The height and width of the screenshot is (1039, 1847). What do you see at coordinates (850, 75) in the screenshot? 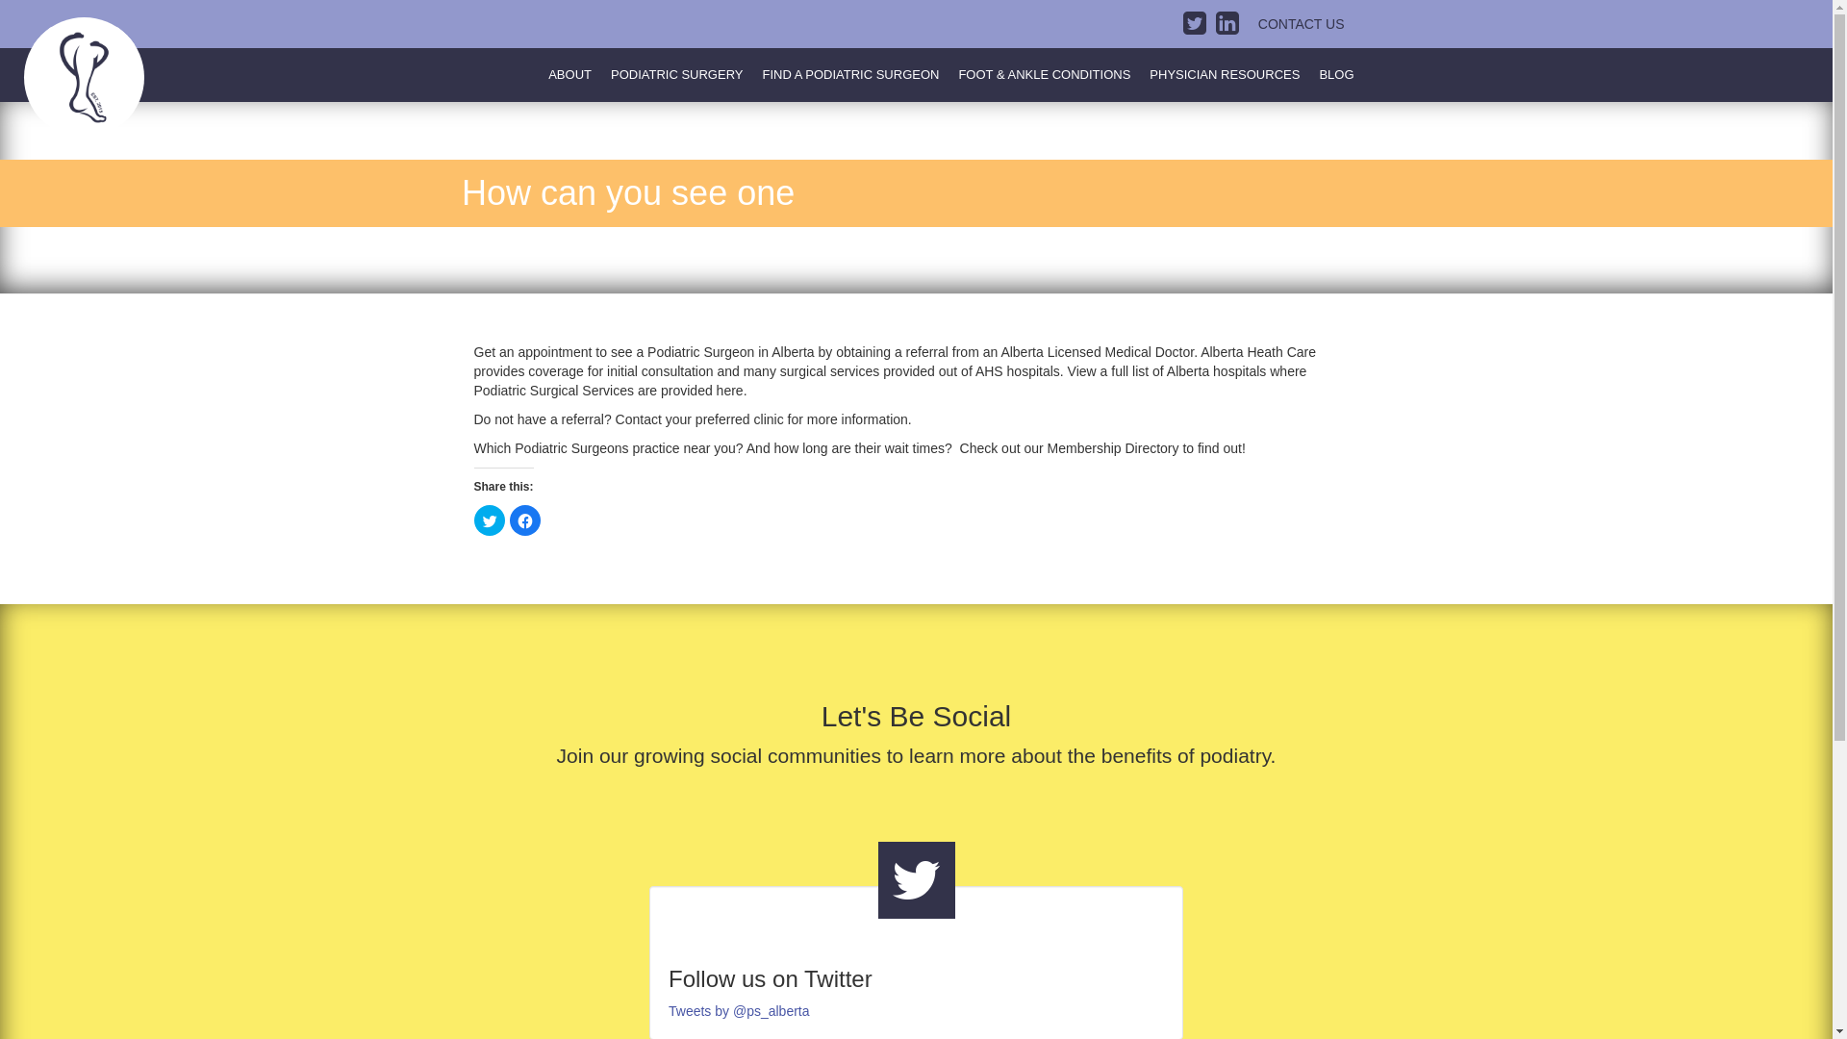
I see `FIND A PODIATRIC SURGEON` at bounding box center [850, 75].